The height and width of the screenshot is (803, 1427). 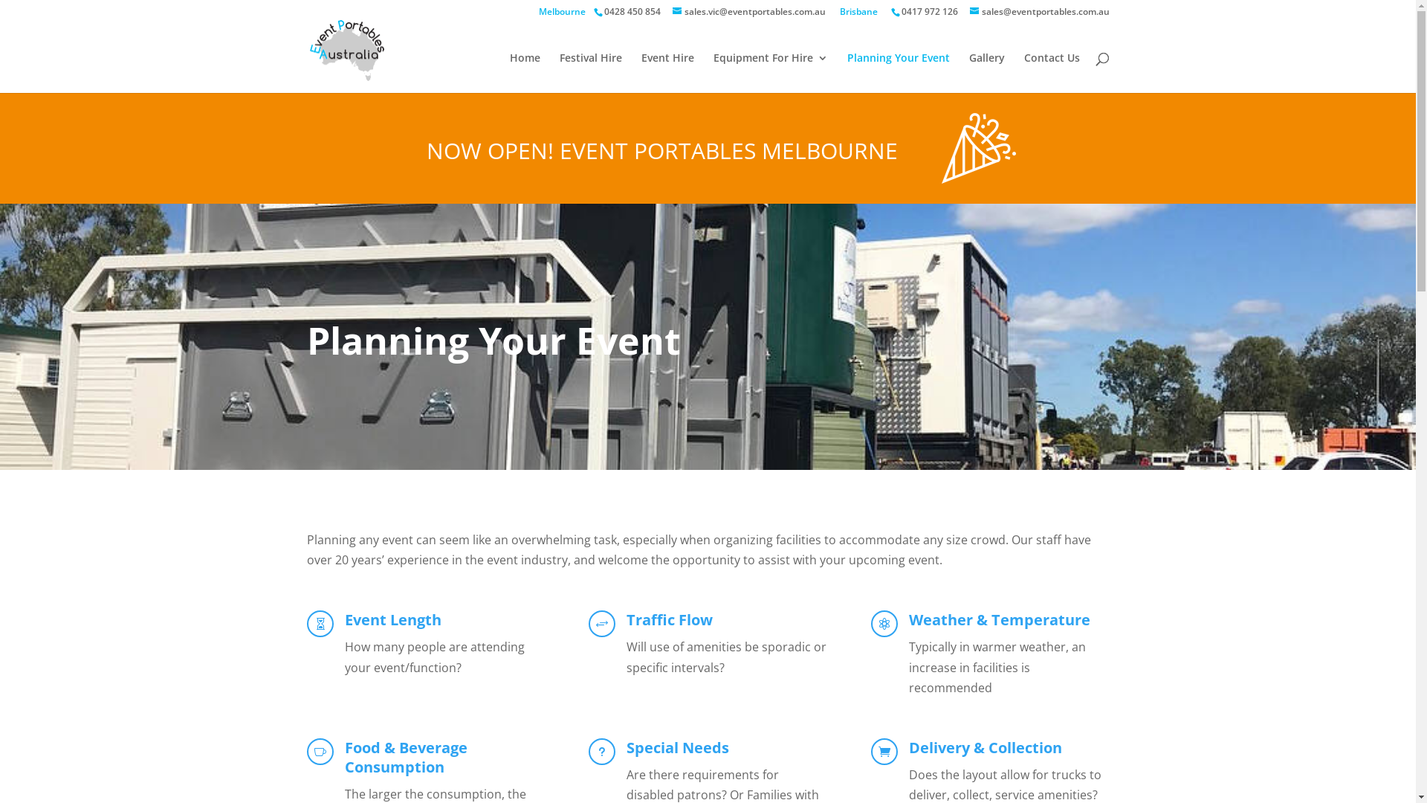 I want to click on sales@eventportables.com.au, so click(x=1039, y=12).